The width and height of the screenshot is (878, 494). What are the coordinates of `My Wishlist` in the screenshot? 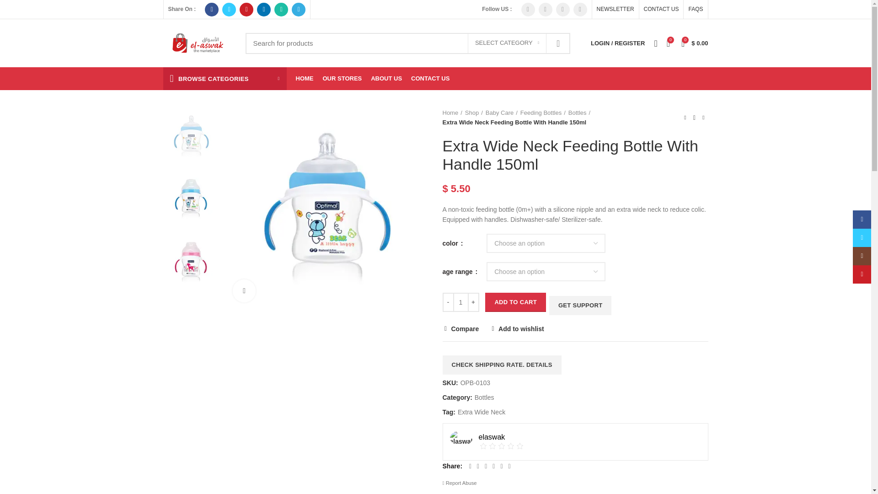 It's located at (656, 43).